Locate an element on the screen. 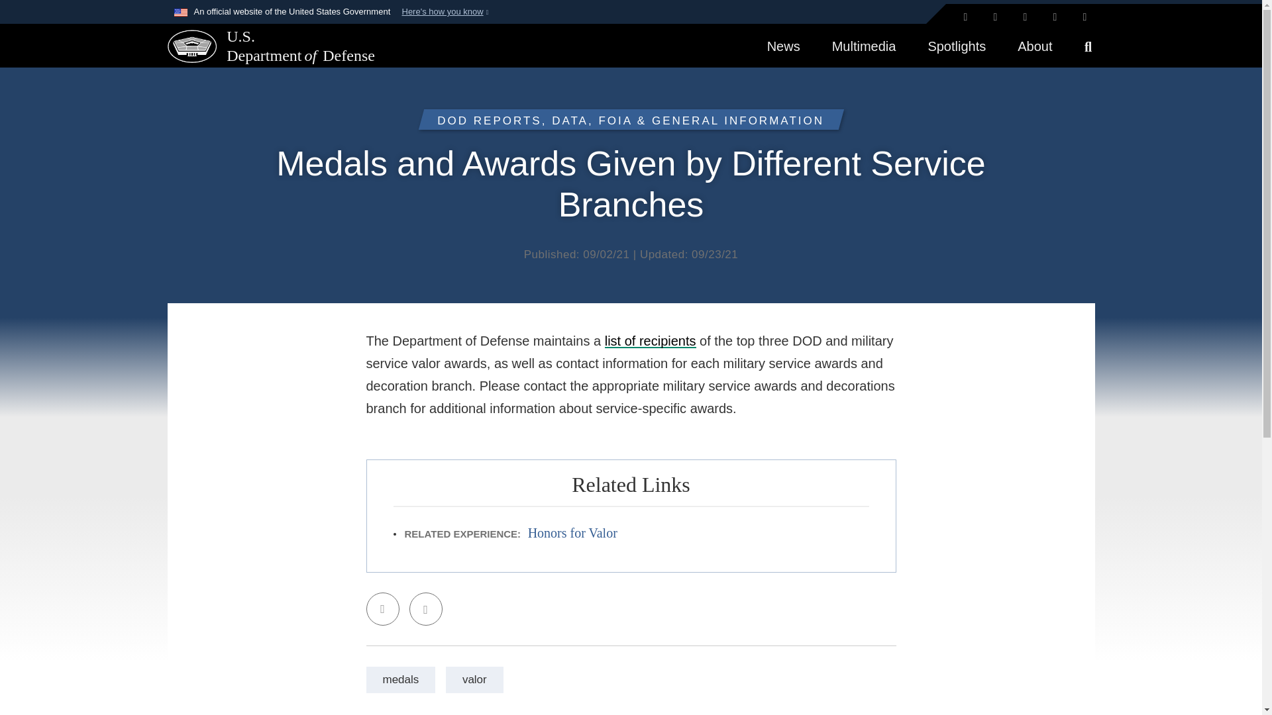 This screenshot has height=715, width=1272. Instagram is located at coordinates (1025, 17).